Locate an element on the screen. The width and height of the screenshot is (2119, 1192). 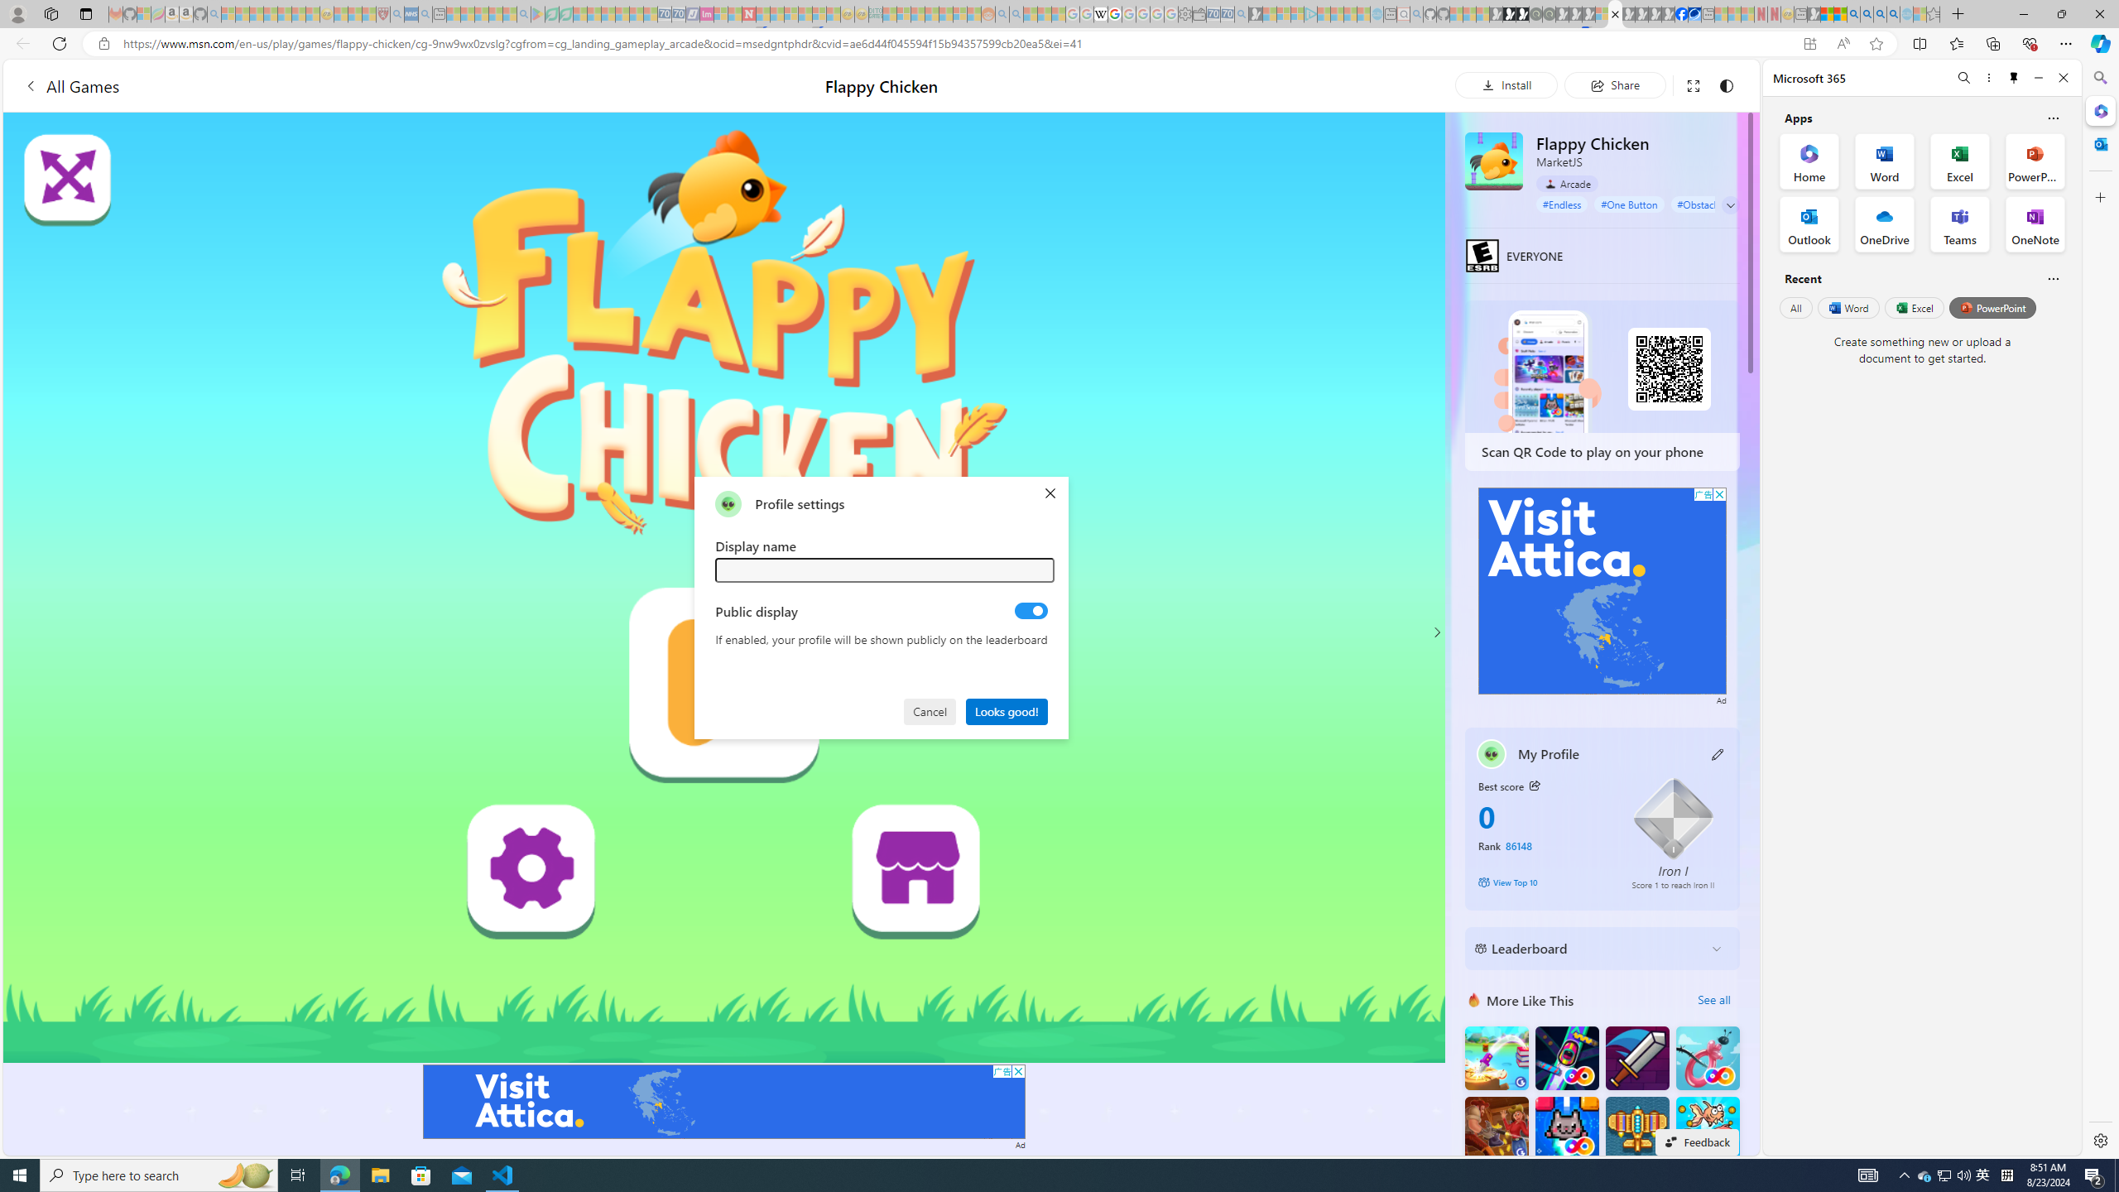
Refresh is located at coordinates (60, 43).